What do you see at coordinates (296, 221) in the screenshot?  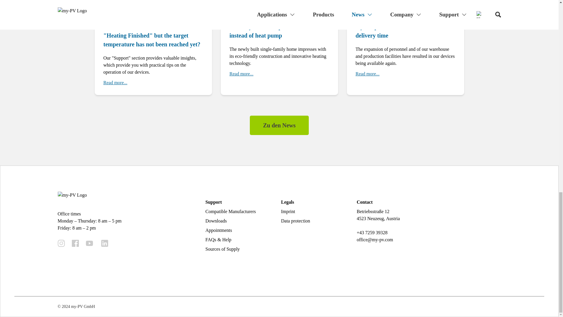 I see `Data protection` at bounding box center [296, 221].